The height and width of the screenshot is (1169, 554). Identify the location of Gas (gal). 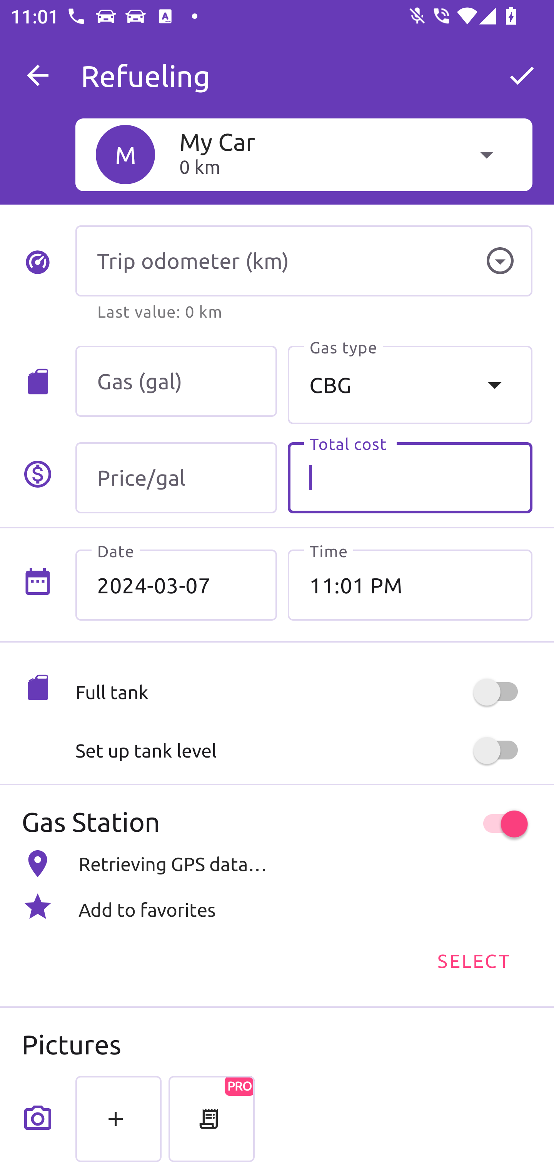
(176, 381).